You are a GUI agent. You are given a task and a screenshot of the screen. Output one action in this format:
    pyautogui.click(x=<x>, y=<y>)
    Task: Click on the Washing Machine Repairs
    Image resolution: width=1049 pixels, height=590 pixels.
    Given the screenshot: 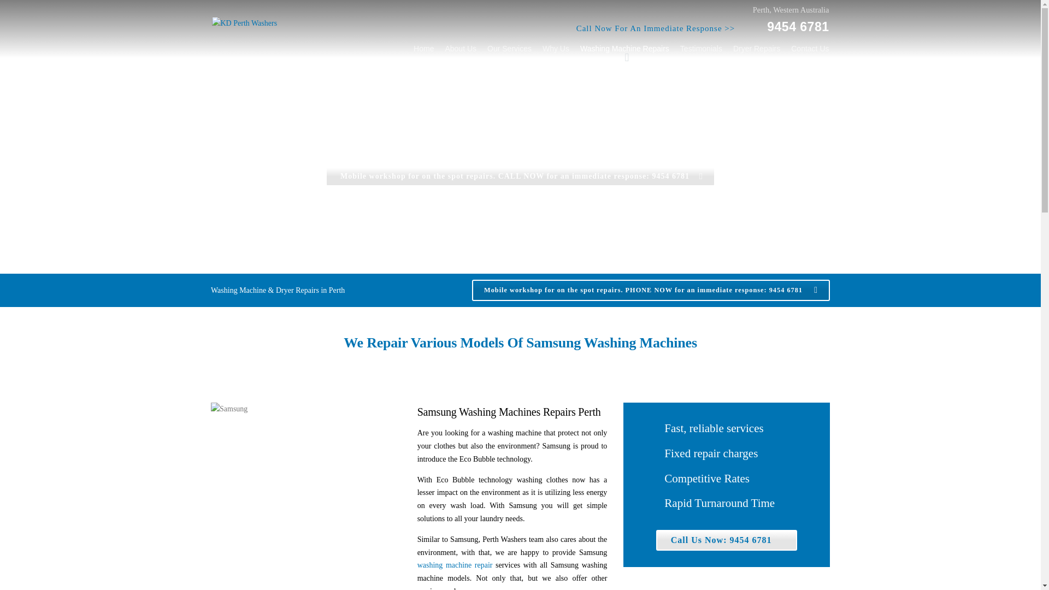 What is the action you would take?
    pyautogui.click(x=475, y=137)
    